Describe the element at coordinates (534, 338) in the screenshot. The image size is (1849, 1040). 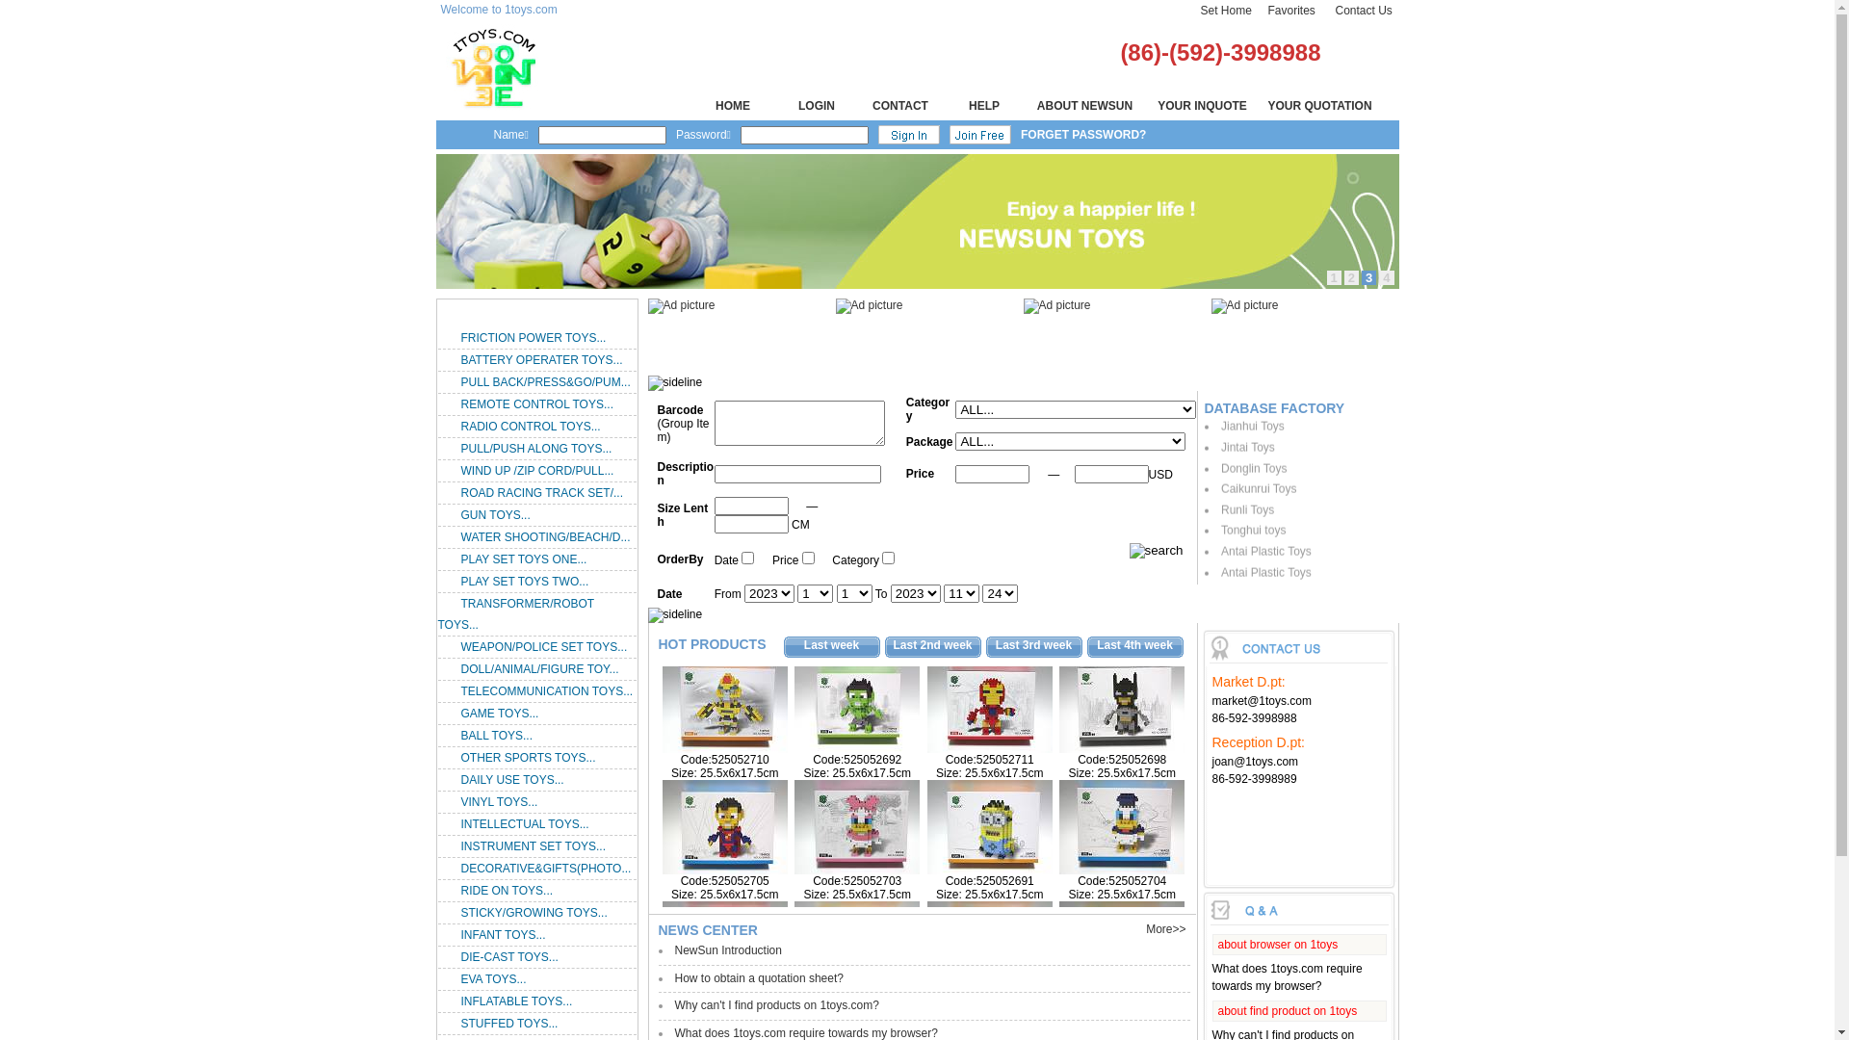
I see `FRICTION POWER TOYS...` at that location.